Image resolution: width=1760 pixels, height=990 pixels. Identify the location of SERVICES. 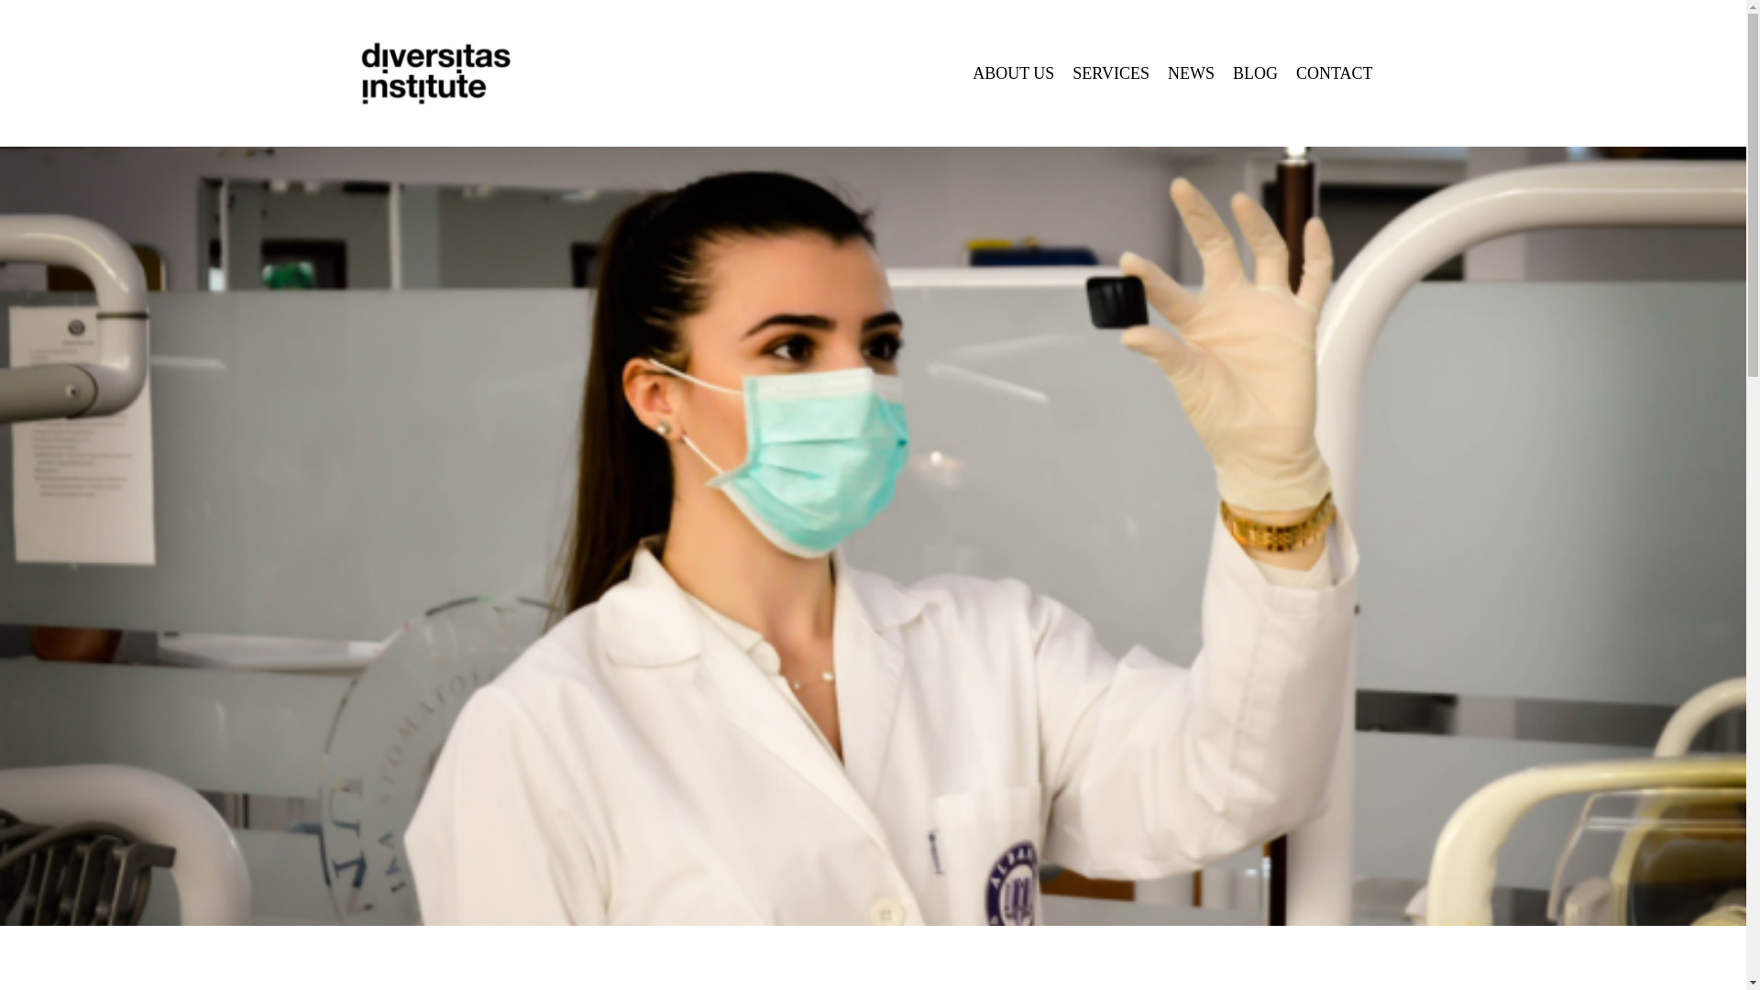
(1110, 73).